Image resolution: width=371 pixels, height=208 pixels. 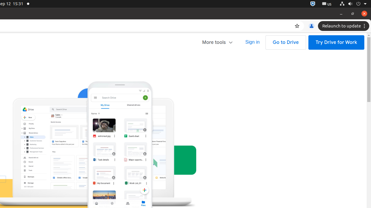 What do you see at coordinates (312, 26) in the screenshot?
I see `You` at bounding box center [312, 26].